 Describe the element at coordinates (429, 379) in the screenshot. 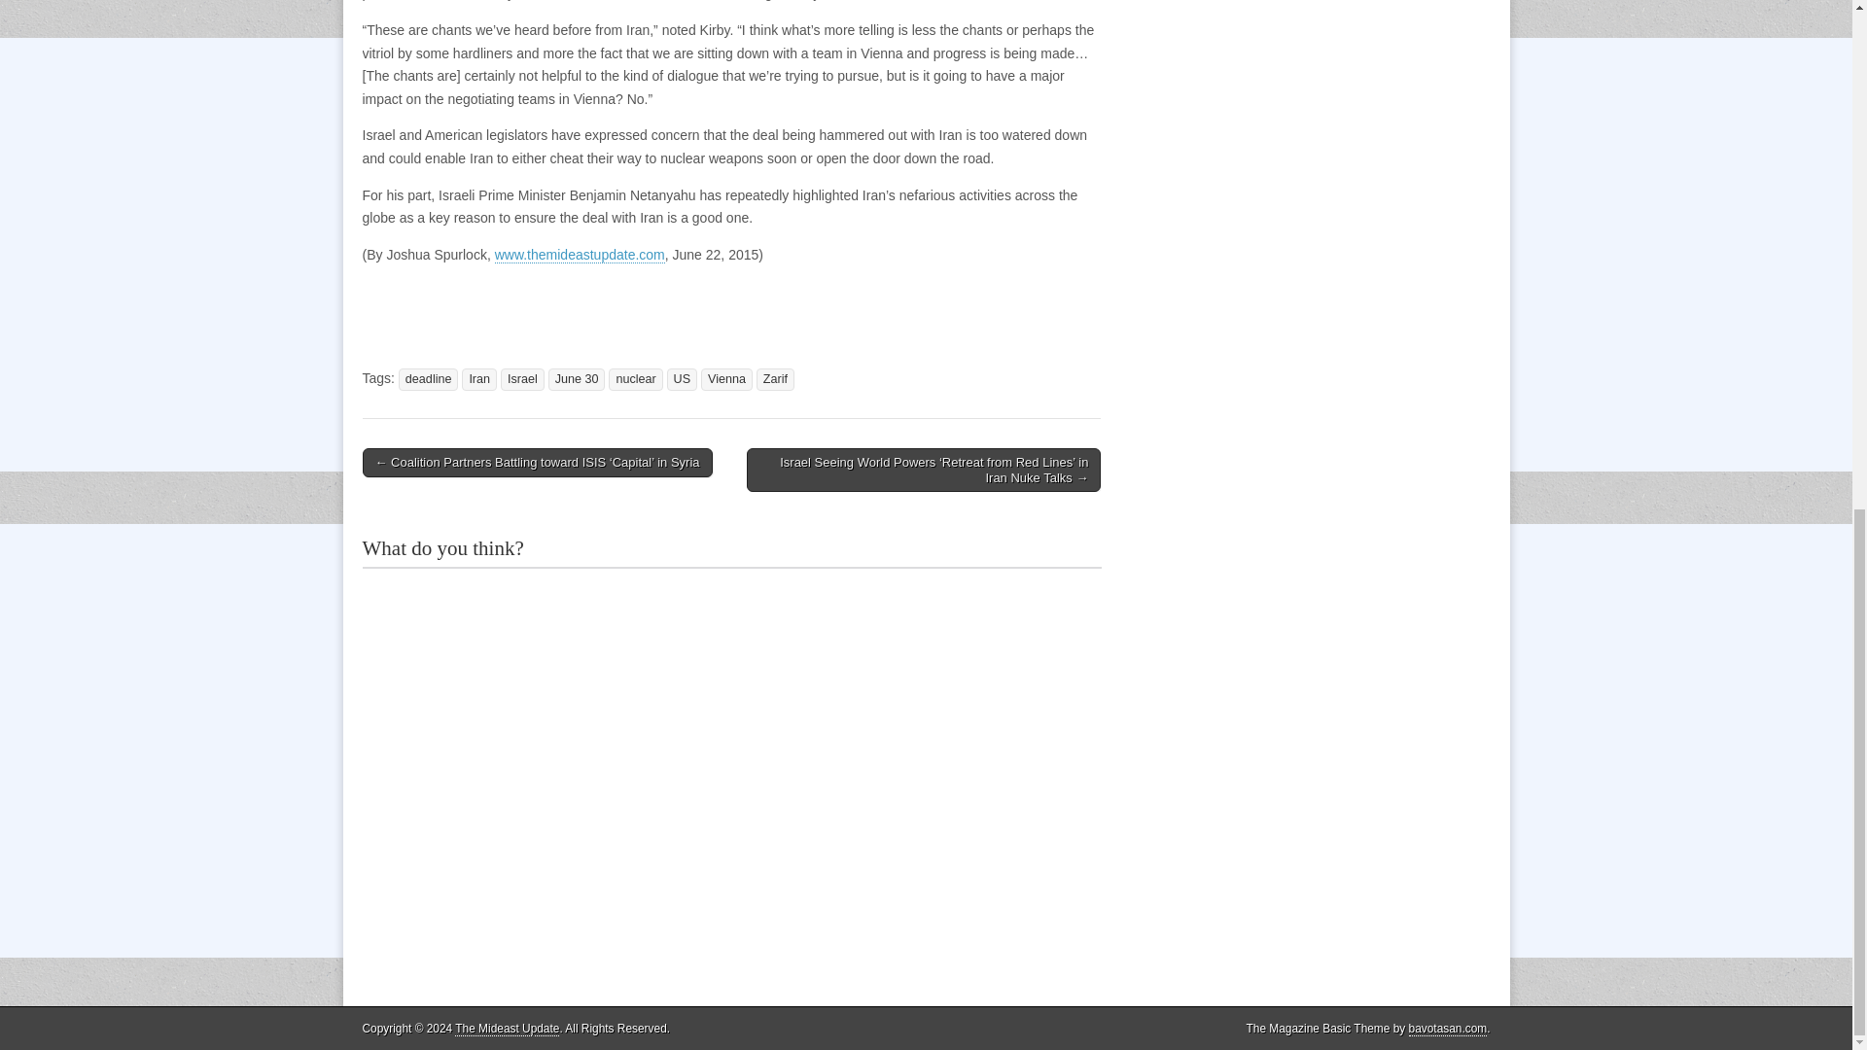

I see `deadline` at that location.